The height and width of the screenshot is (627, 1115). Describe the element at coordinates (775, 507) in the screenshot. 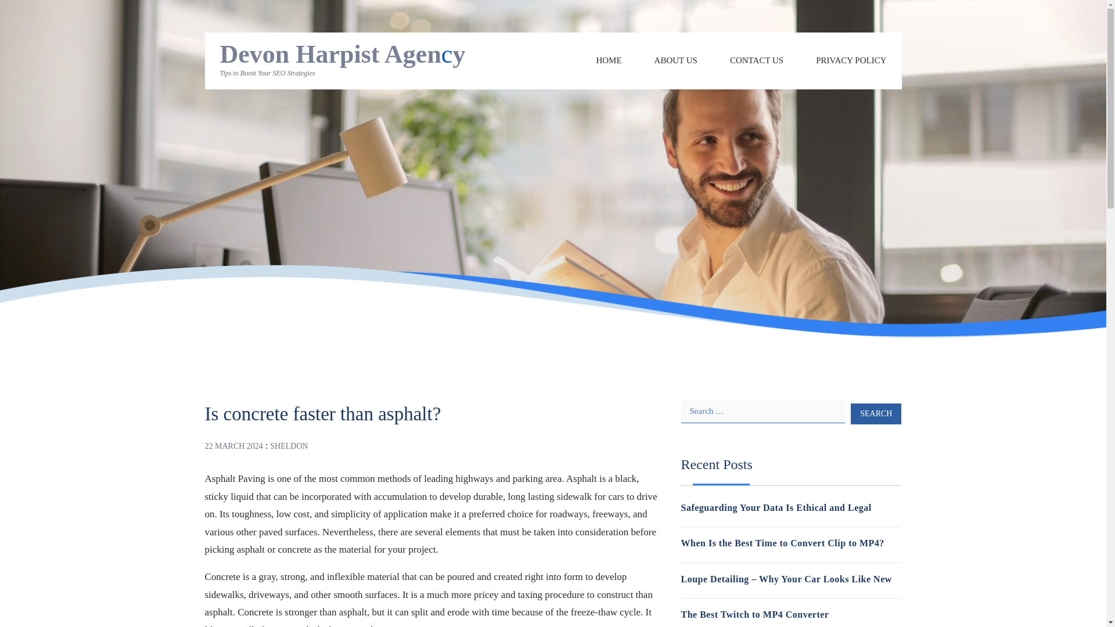

I see `Safeguarding Your Data Is Ethical and Legal` at that location.